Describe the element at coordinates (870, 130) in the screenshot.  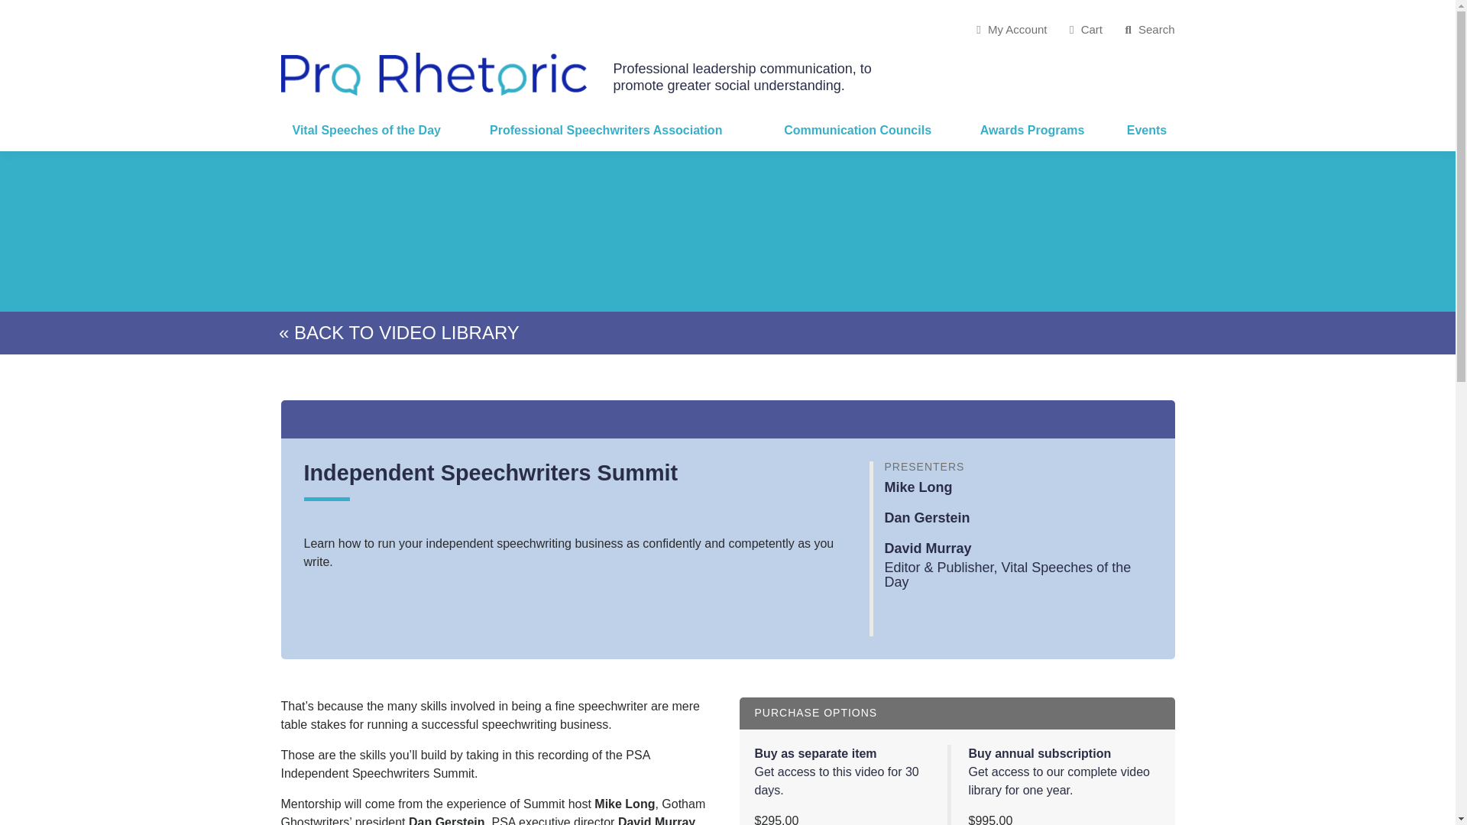
I see `Communication Councils` at that location.